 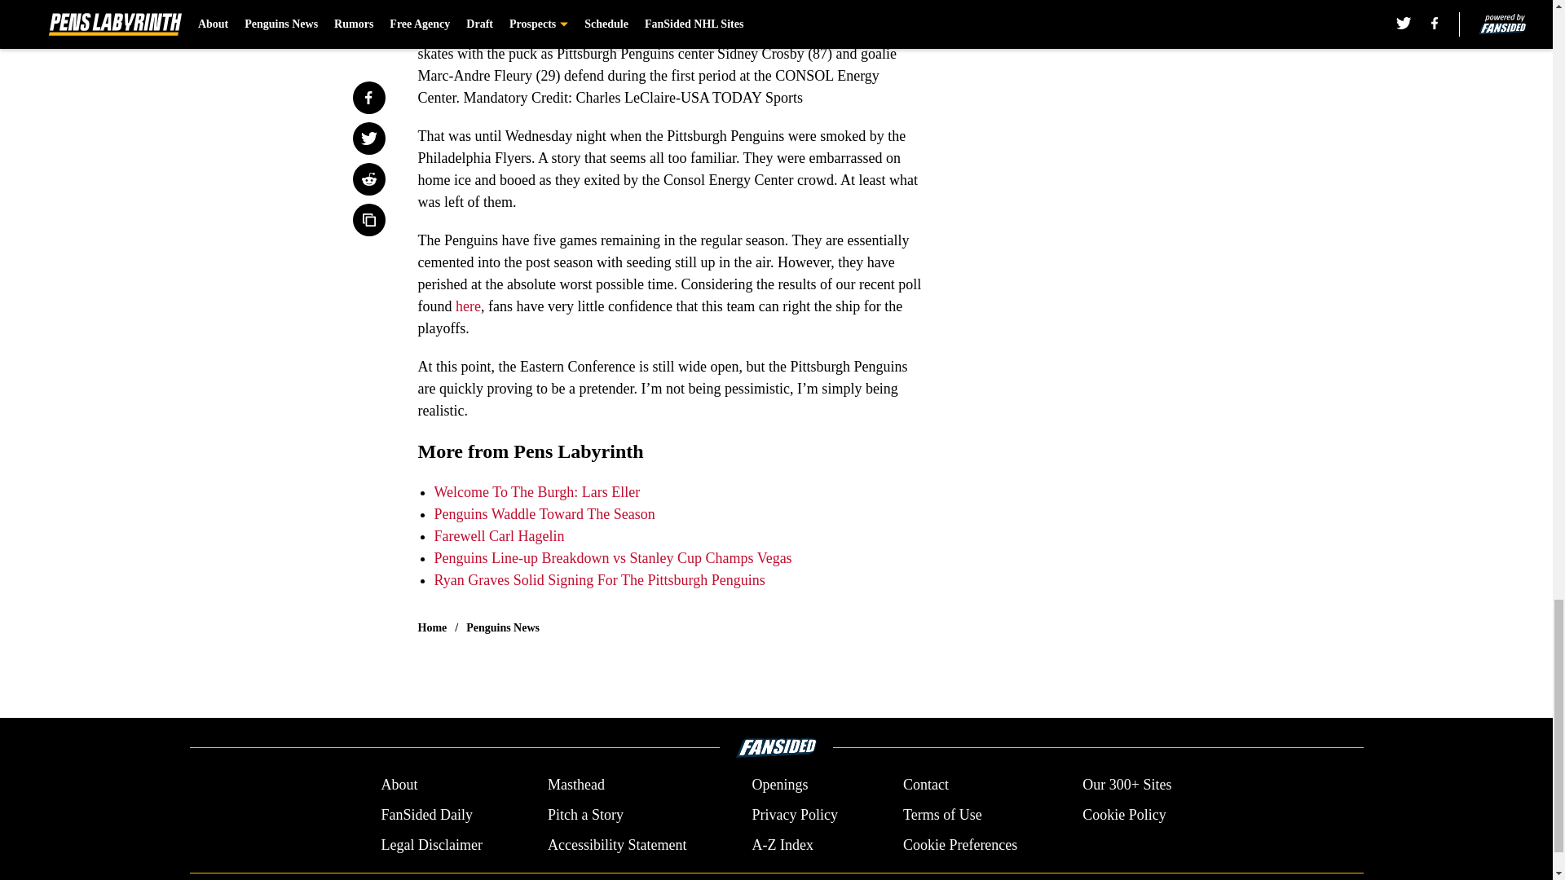 What do you see at coordinates (503, 627) in the screenshot?
I see `Penguins News` at bounding box center [503, 627].